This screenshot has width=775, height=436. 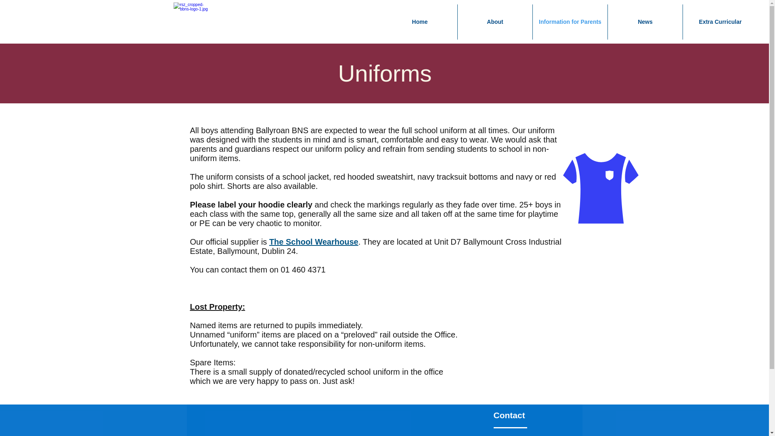 What do you see at coordinates (419, 22) in the screenshot?
I see `Home` at bounding box center [419, 22].